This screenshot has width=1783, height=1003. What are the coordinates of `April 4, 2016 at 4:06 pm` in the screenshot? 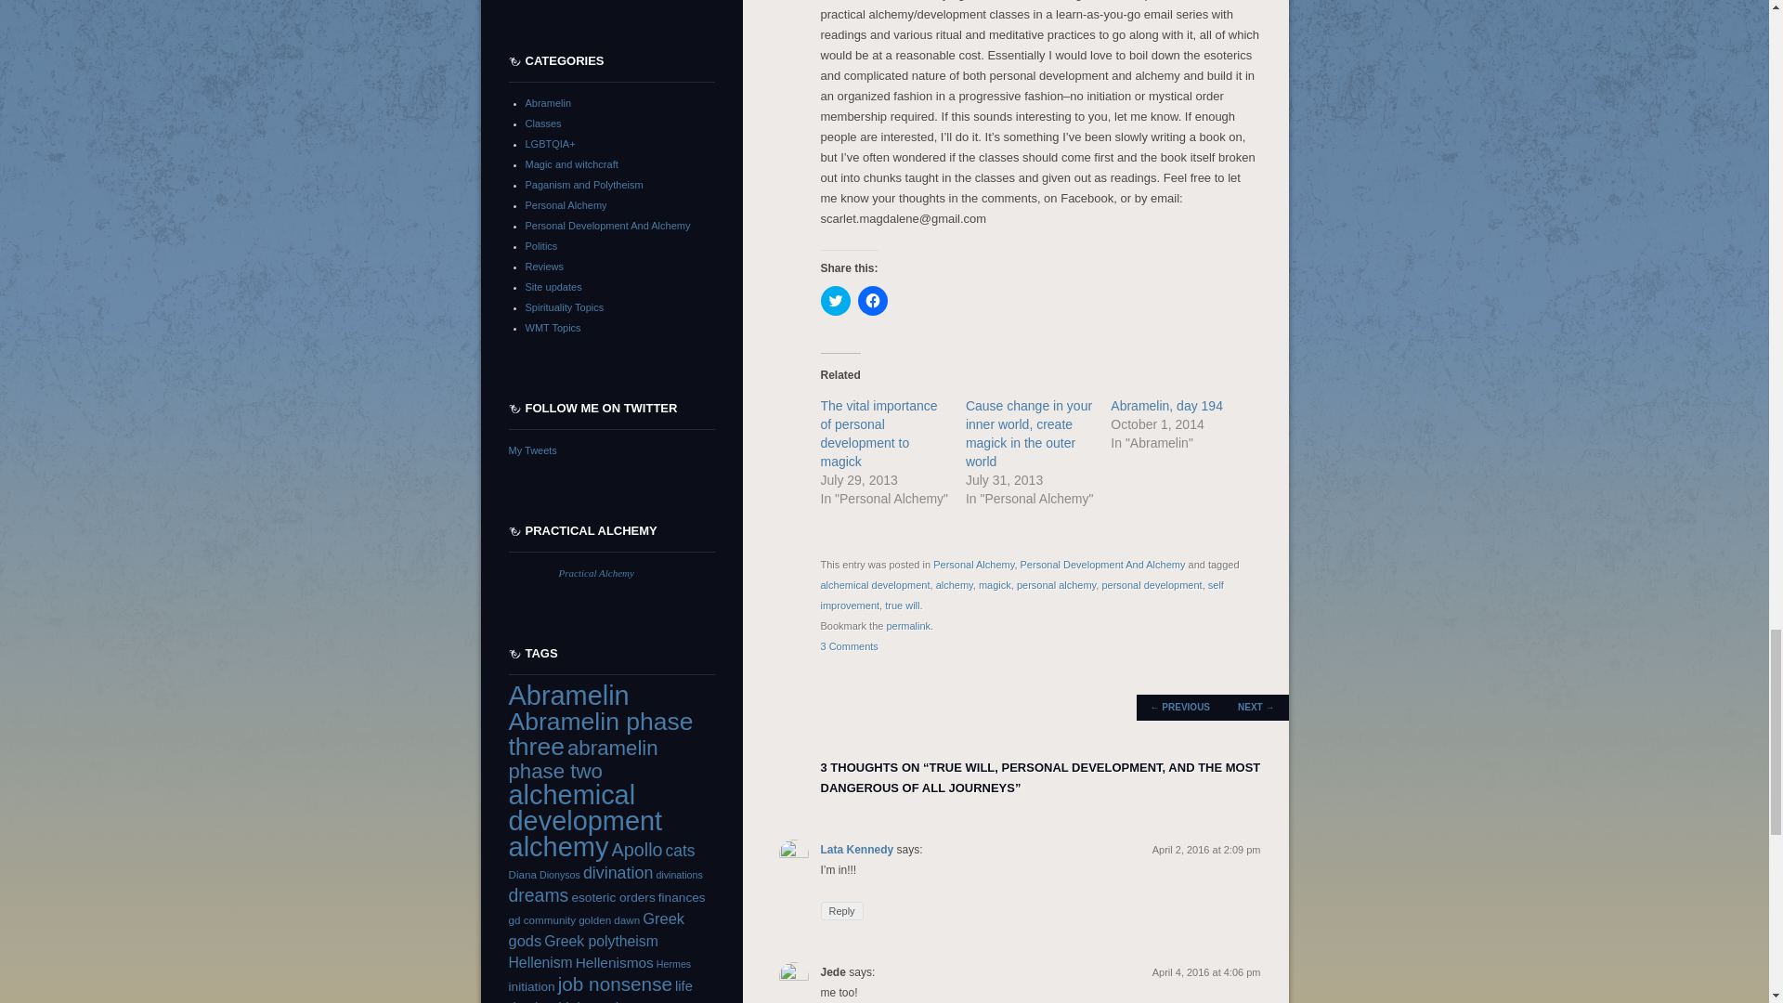 It's located at (1205, 972).